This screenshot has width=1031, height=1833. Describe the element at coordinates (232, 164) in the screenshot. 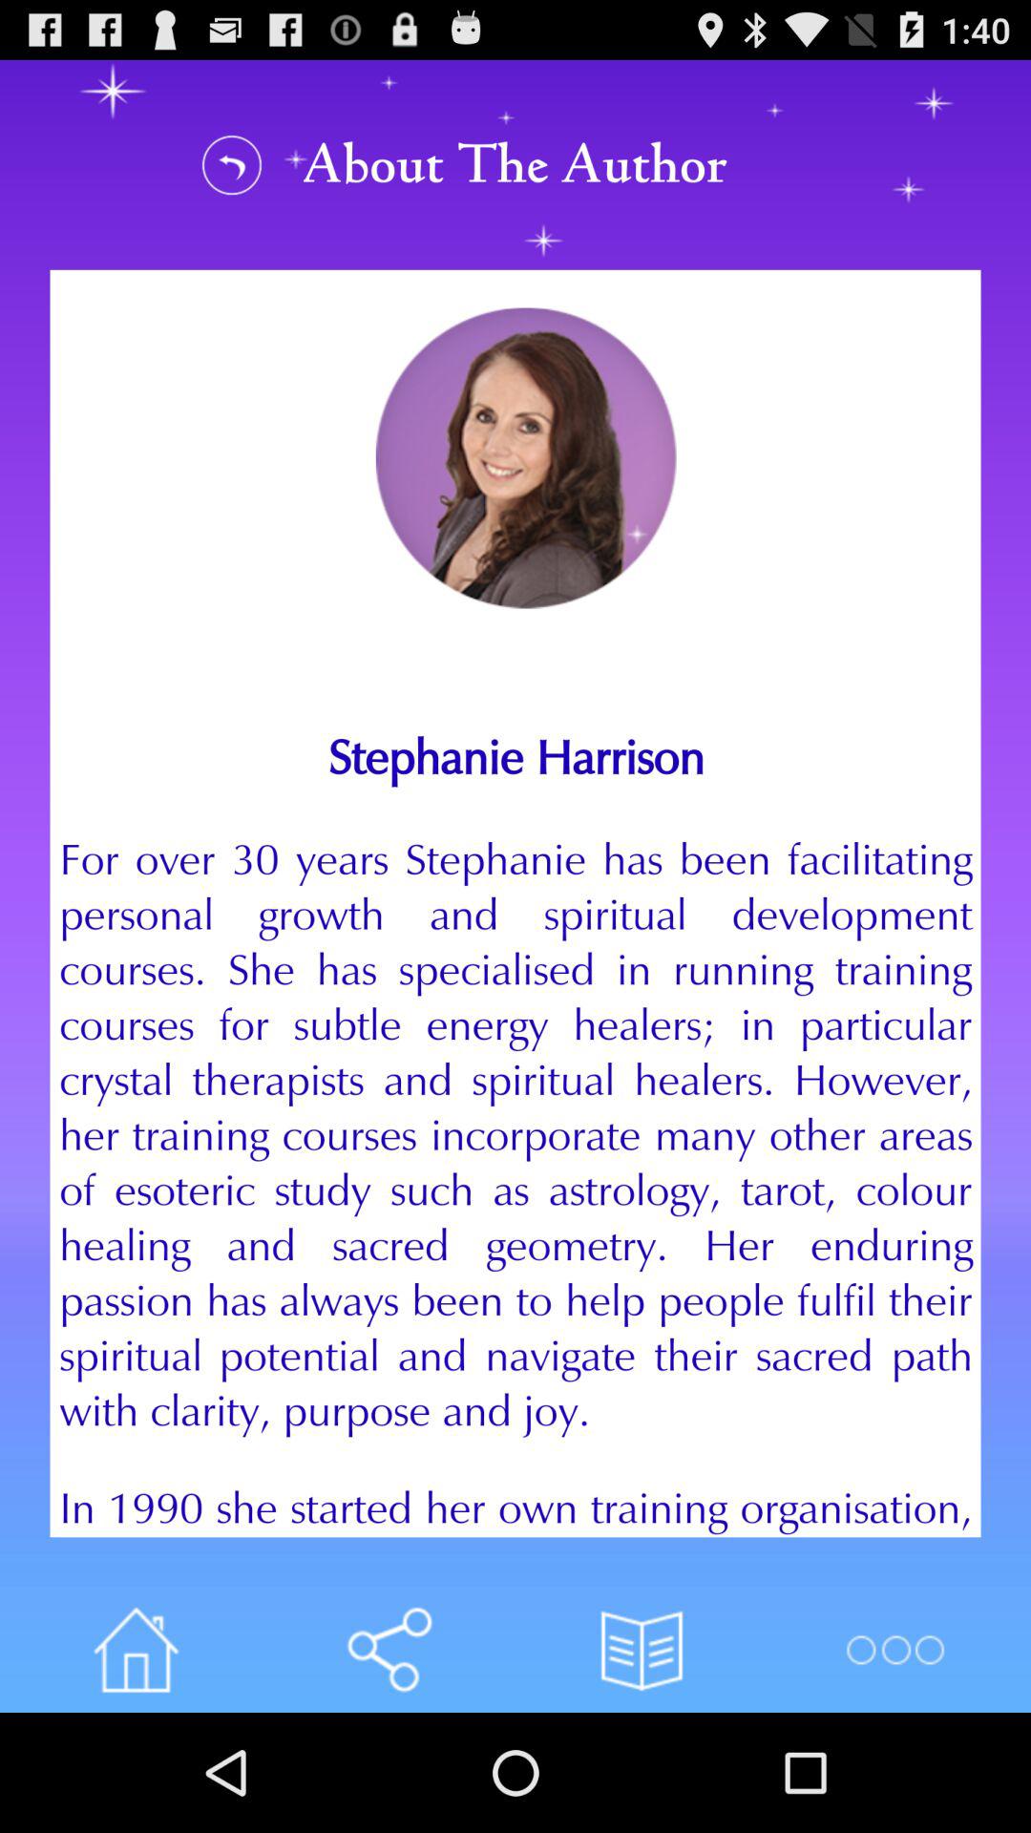

I see `go back` at that location.